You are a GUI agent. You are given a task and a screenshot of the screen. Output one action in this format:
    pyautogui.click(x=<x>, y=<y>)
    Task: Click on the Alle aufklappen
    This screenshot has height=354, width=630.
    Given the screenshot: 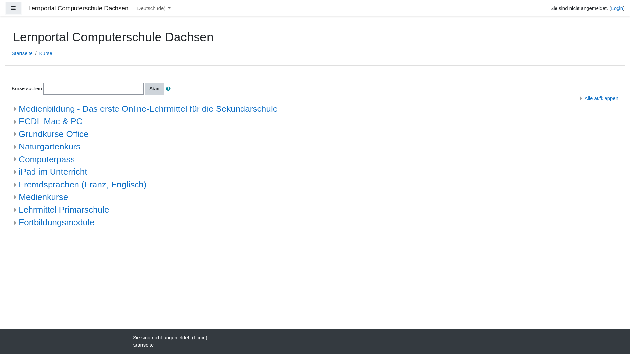 What is the action you would take?
    pyautogui.click(x=598, y=98)
    